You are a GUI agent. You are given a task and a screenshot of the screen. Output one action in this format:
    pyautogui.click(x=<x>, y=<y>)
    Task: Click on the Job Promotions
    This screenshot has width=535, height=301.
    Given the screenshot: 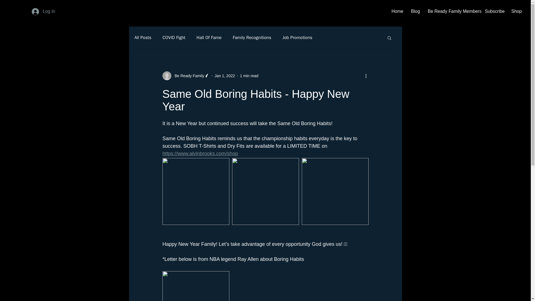 What is the action you would take?
    pyautogui.click(x=297, y=37)
    